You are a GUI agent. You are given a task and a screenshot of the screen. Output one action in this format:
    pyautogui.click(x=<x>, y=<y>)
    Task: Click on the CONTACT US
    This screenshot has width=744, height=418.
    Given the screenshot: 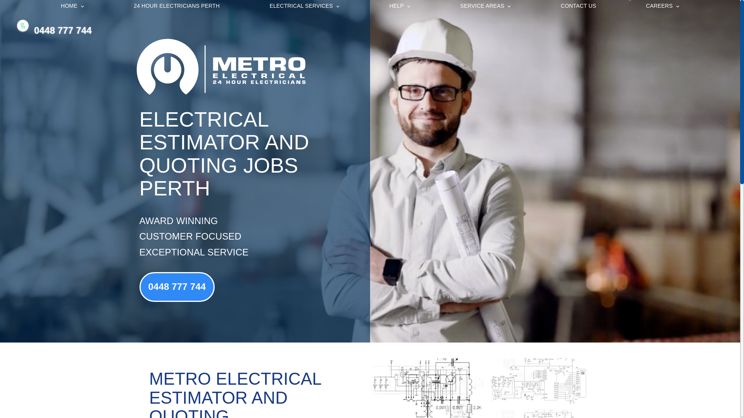 What is the action you would take?
    pyautogui.click(x=579, y=5)
    